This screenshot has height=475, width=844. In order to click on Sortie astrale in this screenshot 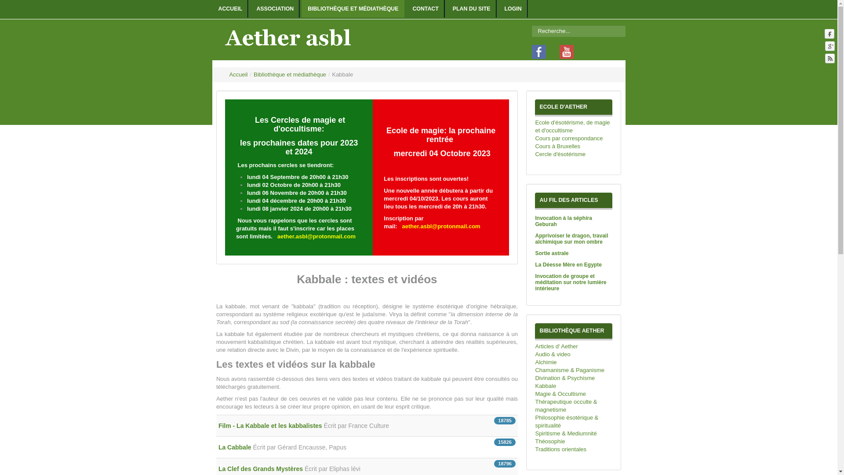, I will do `click(552, 253)`.